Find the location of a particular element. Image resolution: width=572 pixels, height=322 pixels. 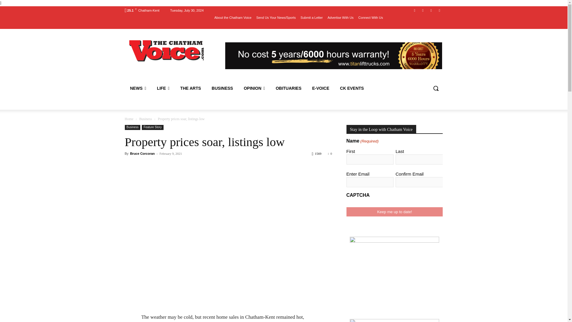

Twitter is located at coordinates (431, 10).